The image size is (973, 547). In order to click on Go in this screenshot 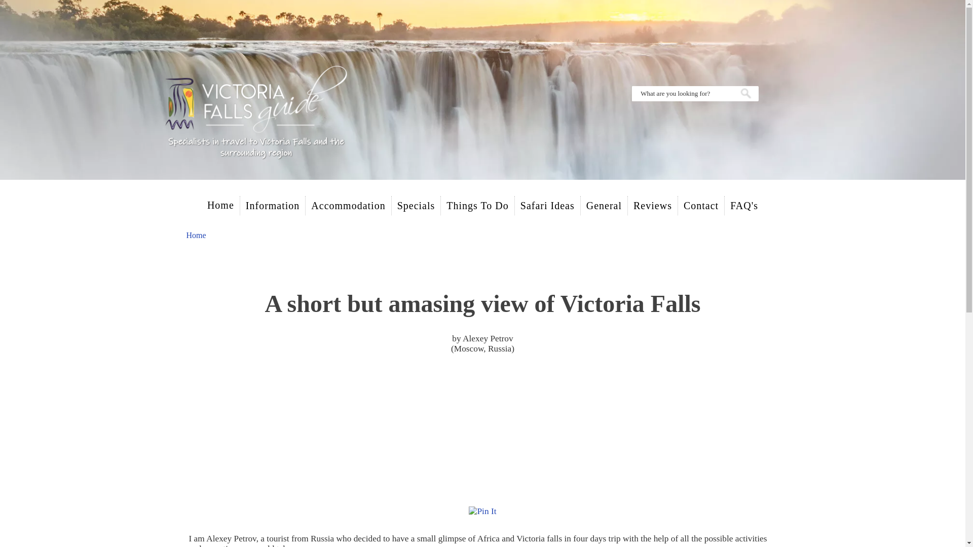, I will do `click(745, 93)`.